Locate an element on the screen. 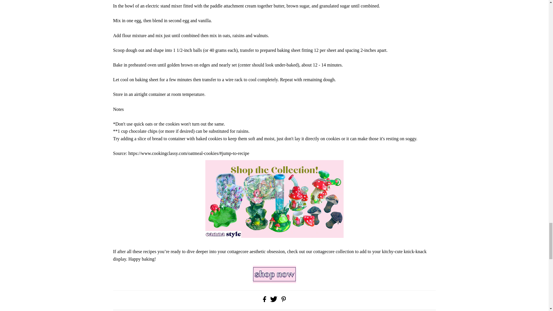 Image resolution: width=553 pixels, height=311 pixels. Share on Facebook is located at coordinates (265, 300).